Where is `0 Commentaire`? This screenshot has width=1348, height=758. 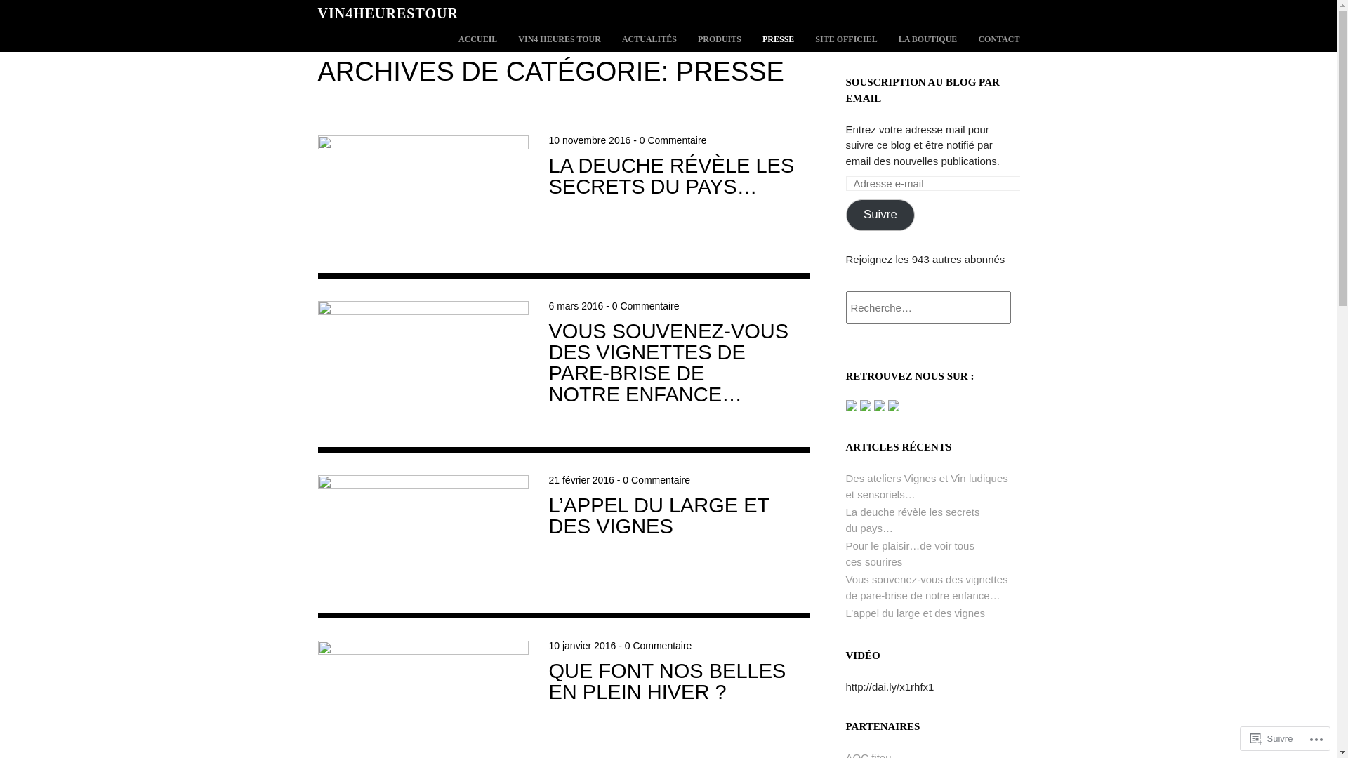 0 Commentaire is located at coordinates (656, 480).